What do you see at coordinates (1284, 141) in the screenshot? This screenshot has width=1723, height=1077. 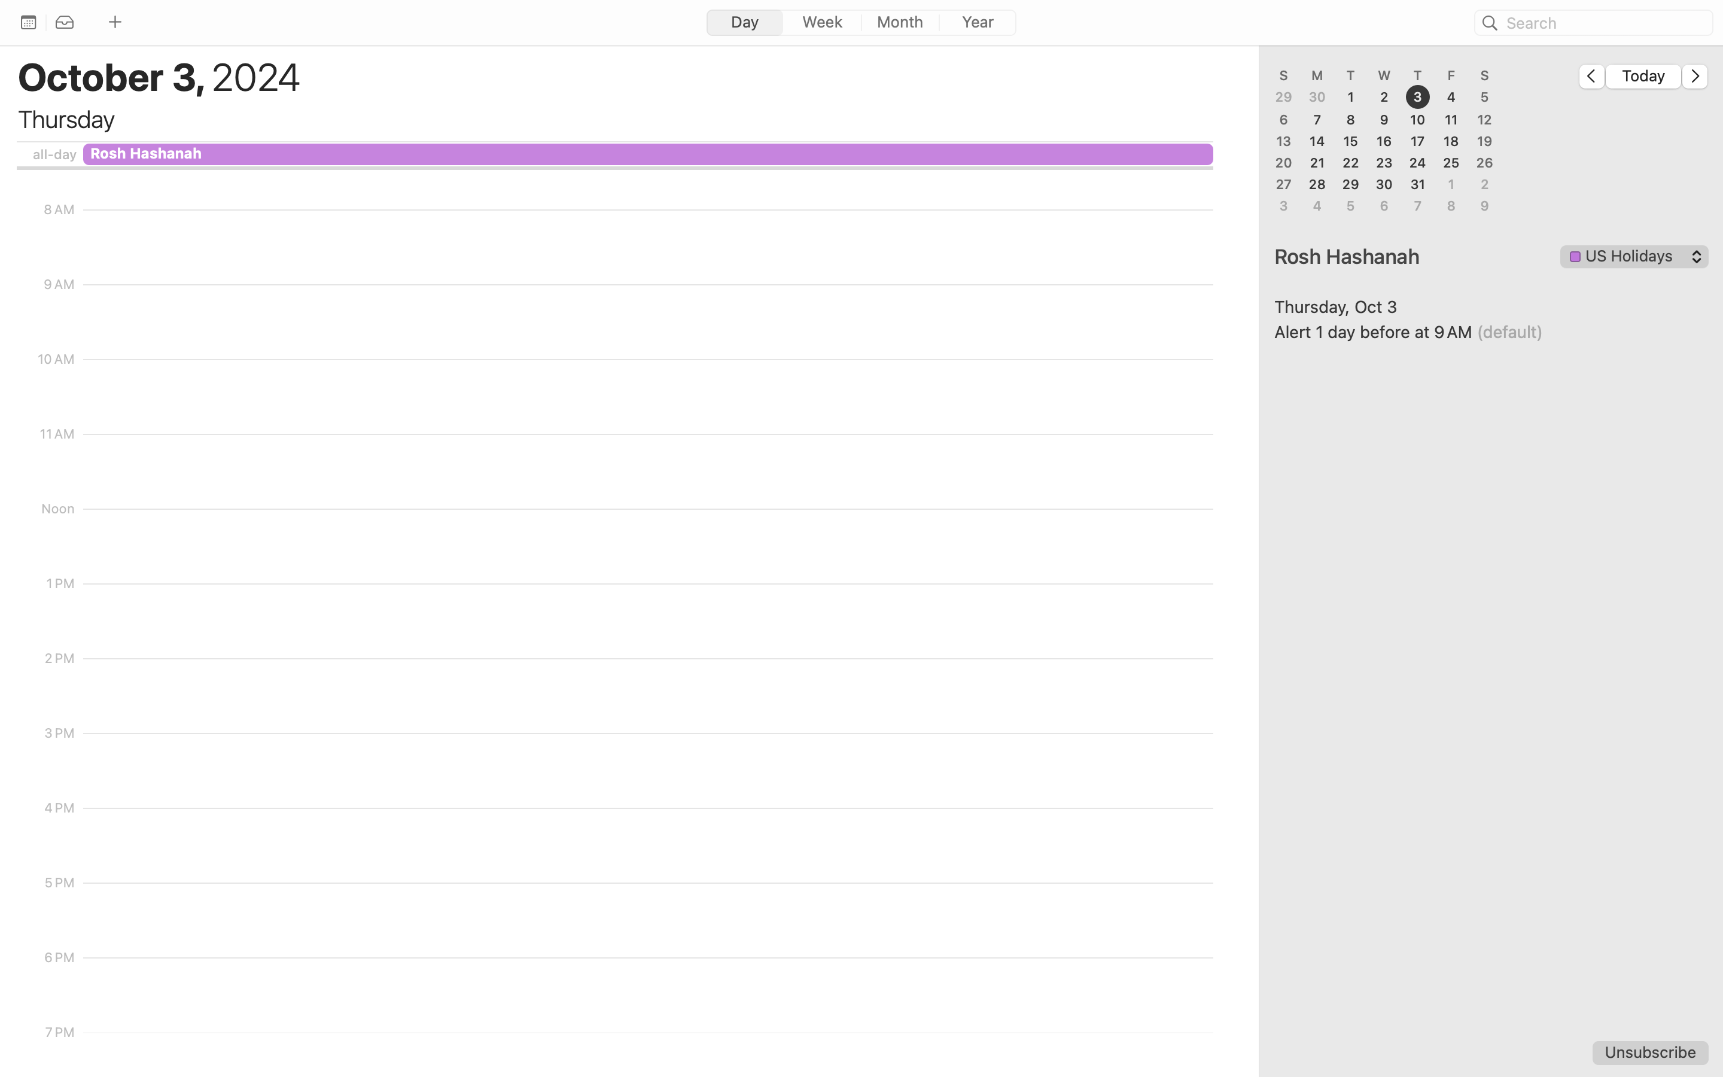 I see `13` at bounding box center [1284, 141].